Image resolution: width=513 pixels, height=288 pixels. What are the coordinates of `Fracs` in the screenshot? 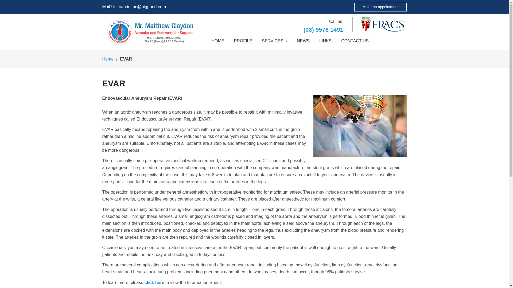 It's located at (384, 24).